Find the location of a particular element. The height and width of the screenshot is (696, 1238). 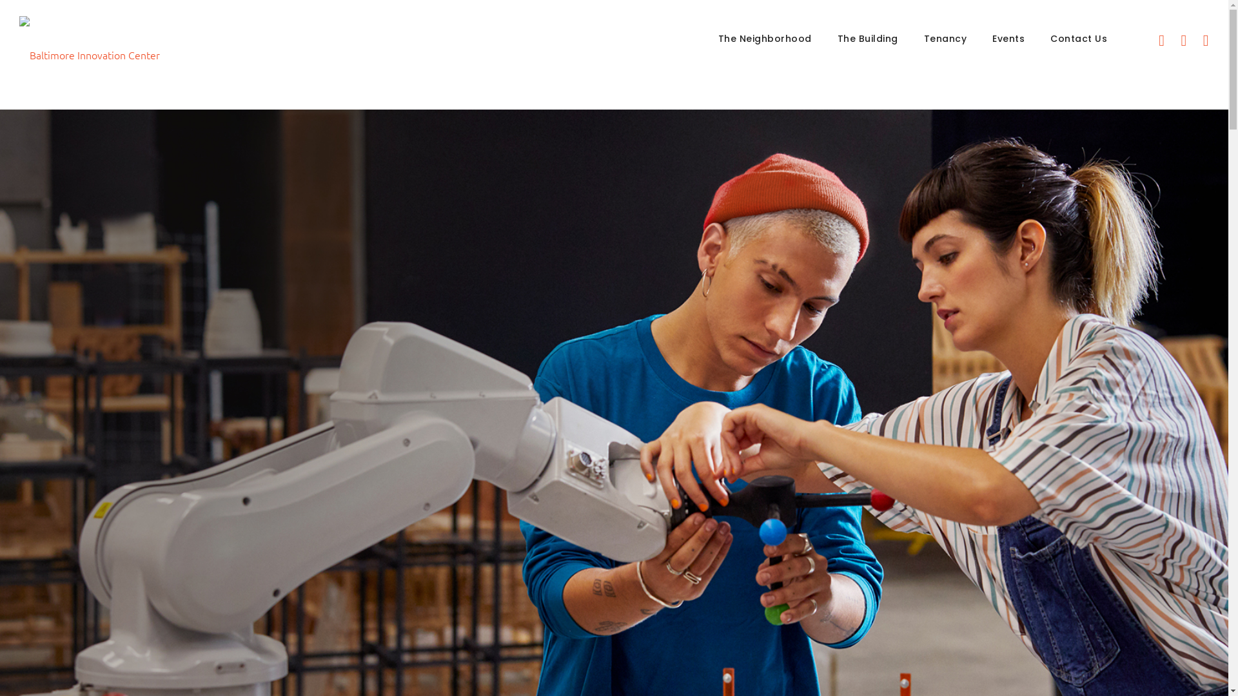

The Building is located at coordinates (868, 39).